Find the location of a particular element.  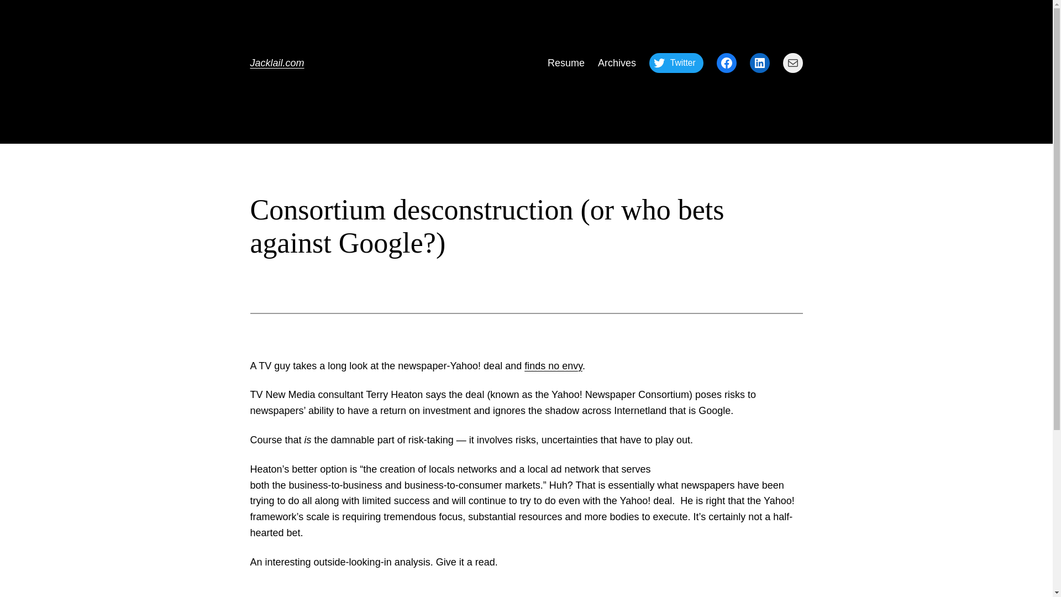

Archives is located at coordinates (617, 63).